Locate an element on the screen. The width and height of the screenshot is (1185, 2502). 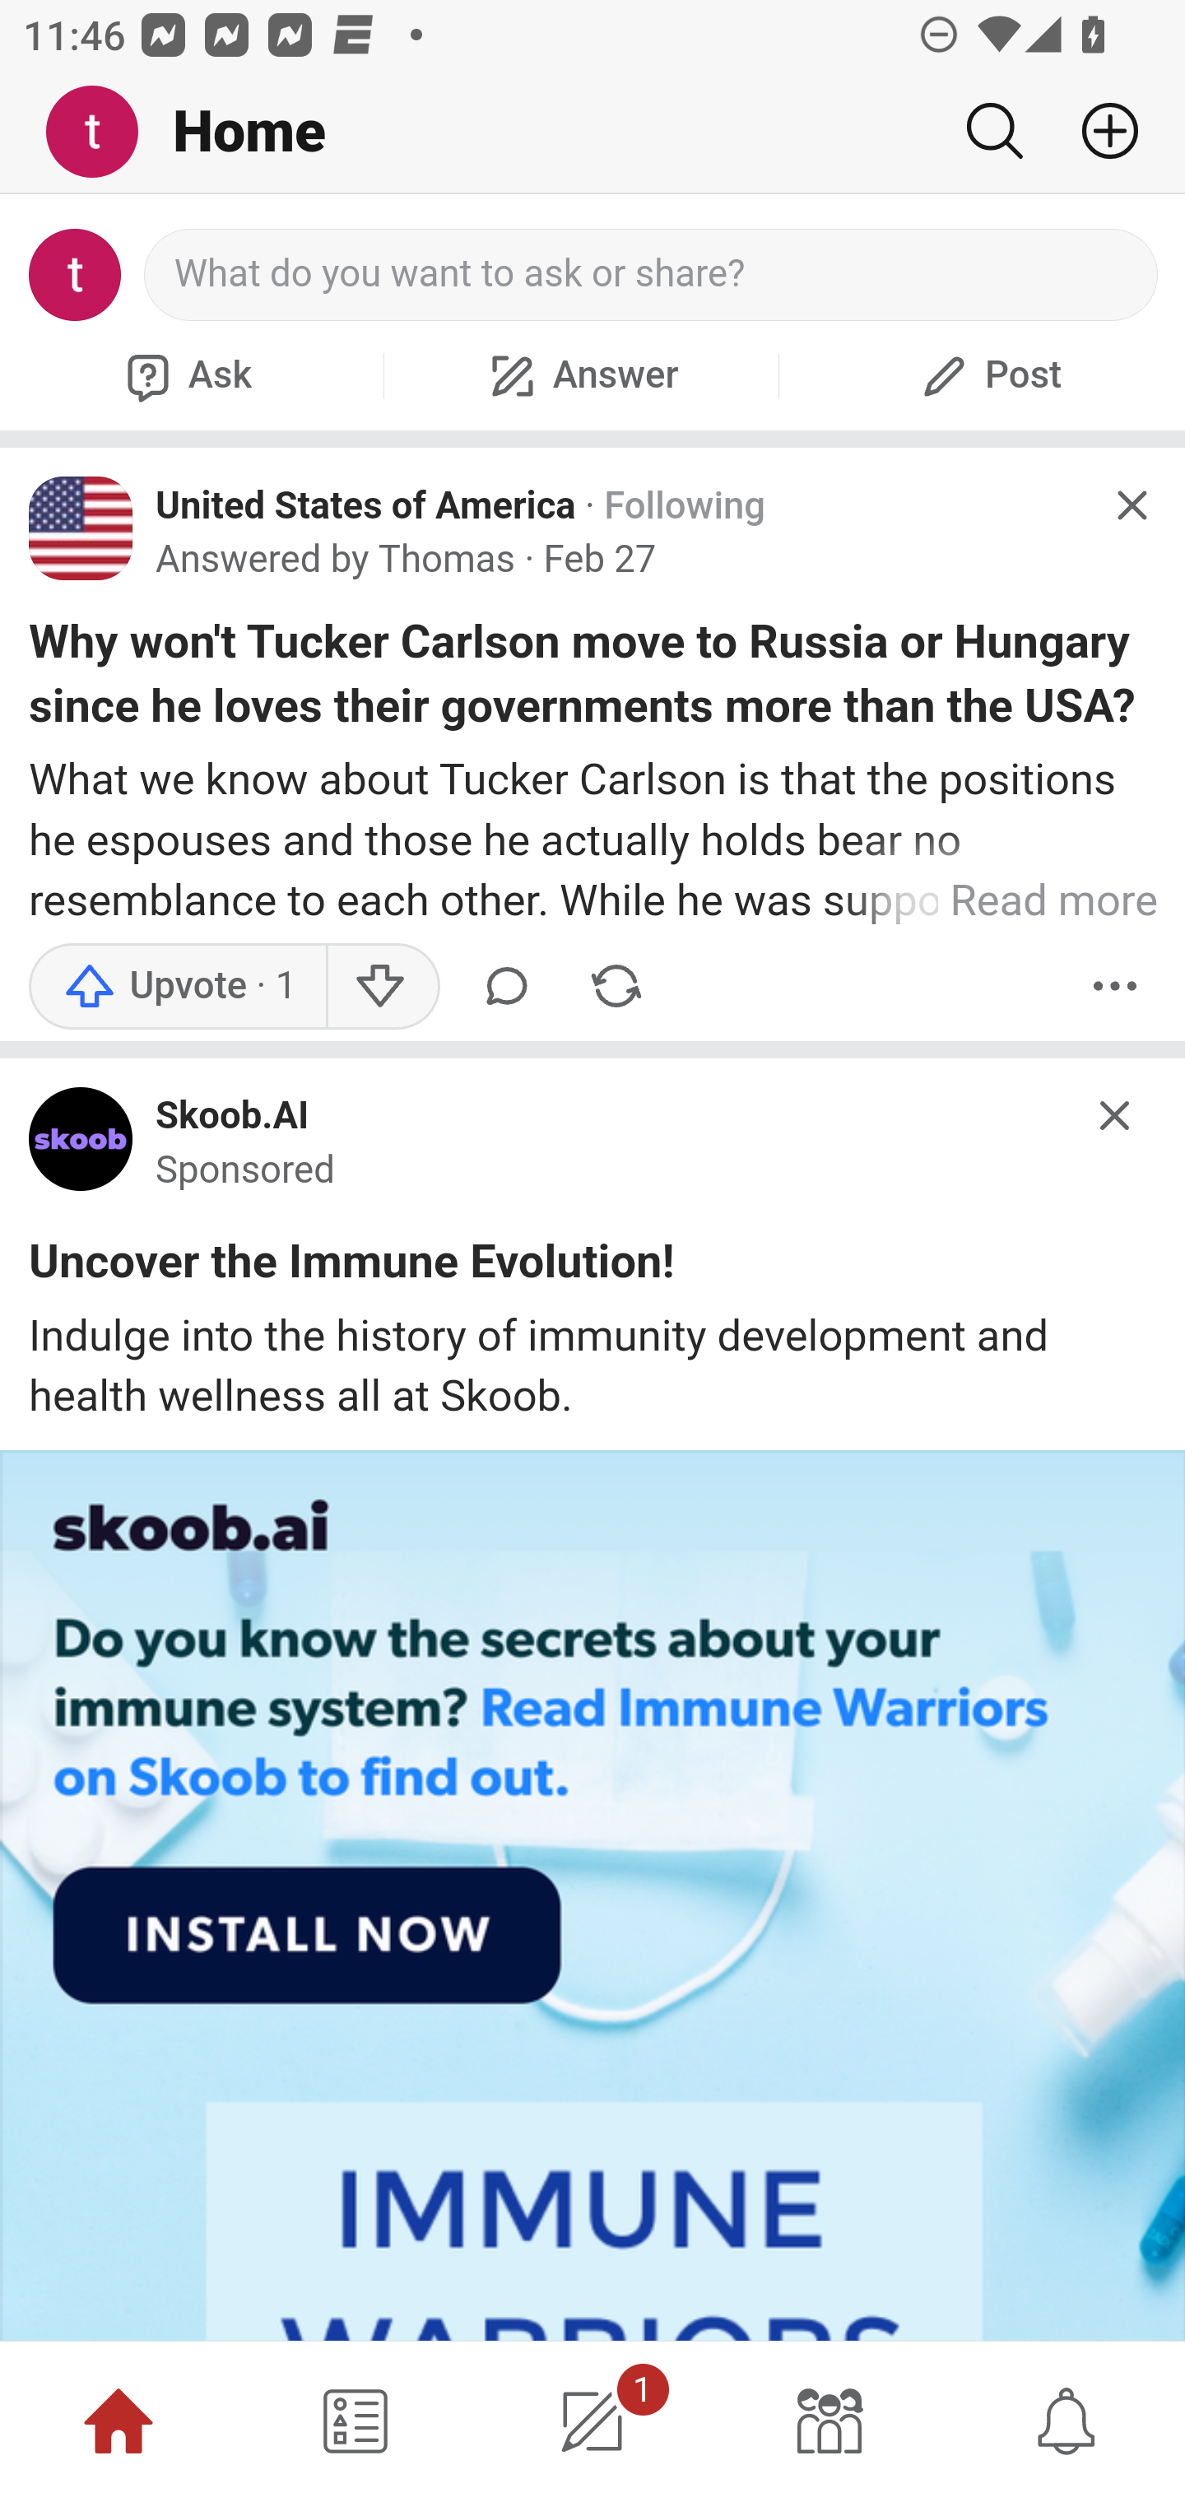
More is located at coordinates (1115, 986).